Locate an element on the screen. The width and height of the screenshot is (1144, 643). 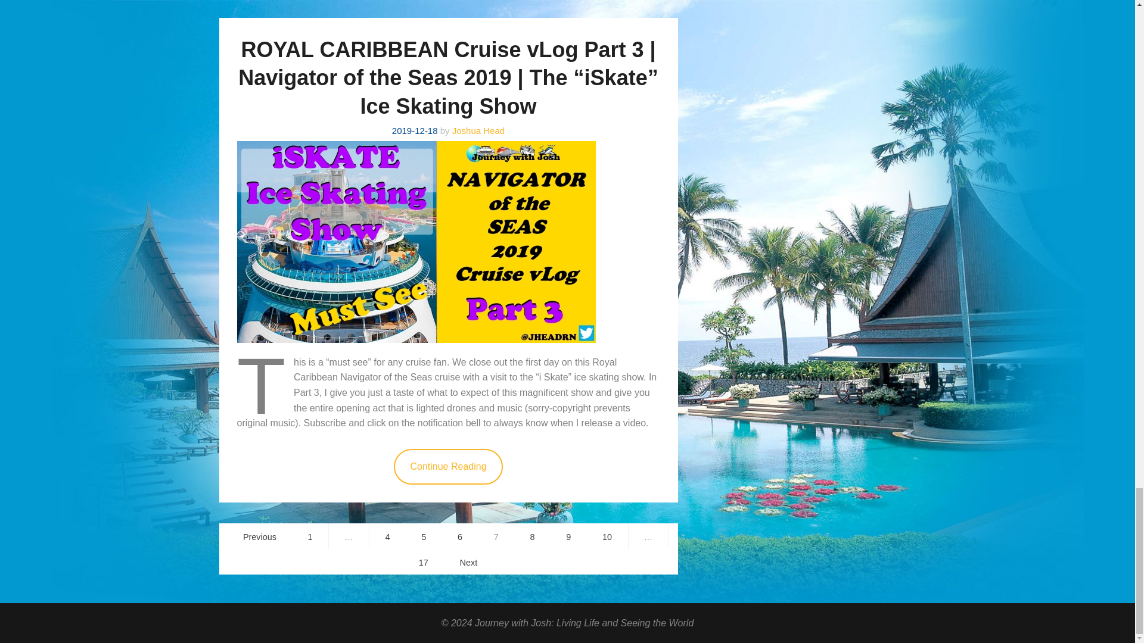
2019-12-18 is located at coordinates (415, 130).